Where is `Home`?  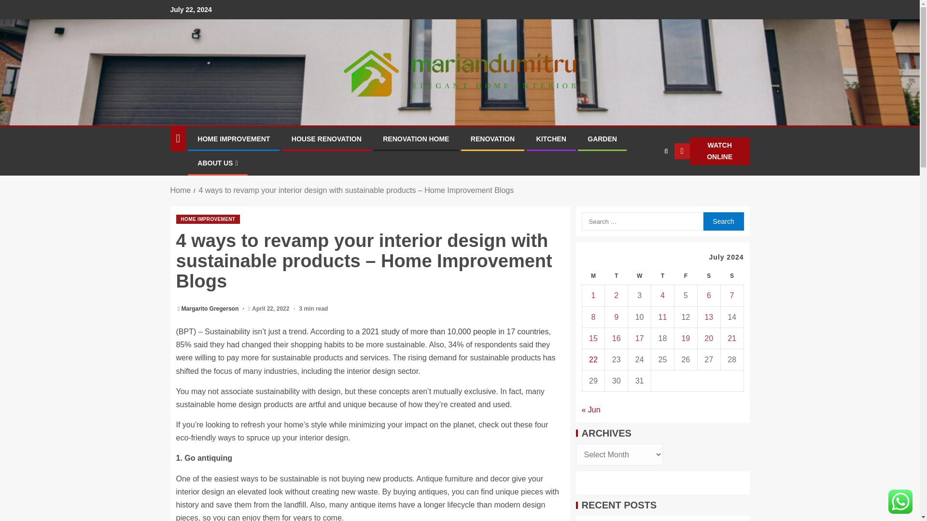 Home is located at coordinates (180, 190).